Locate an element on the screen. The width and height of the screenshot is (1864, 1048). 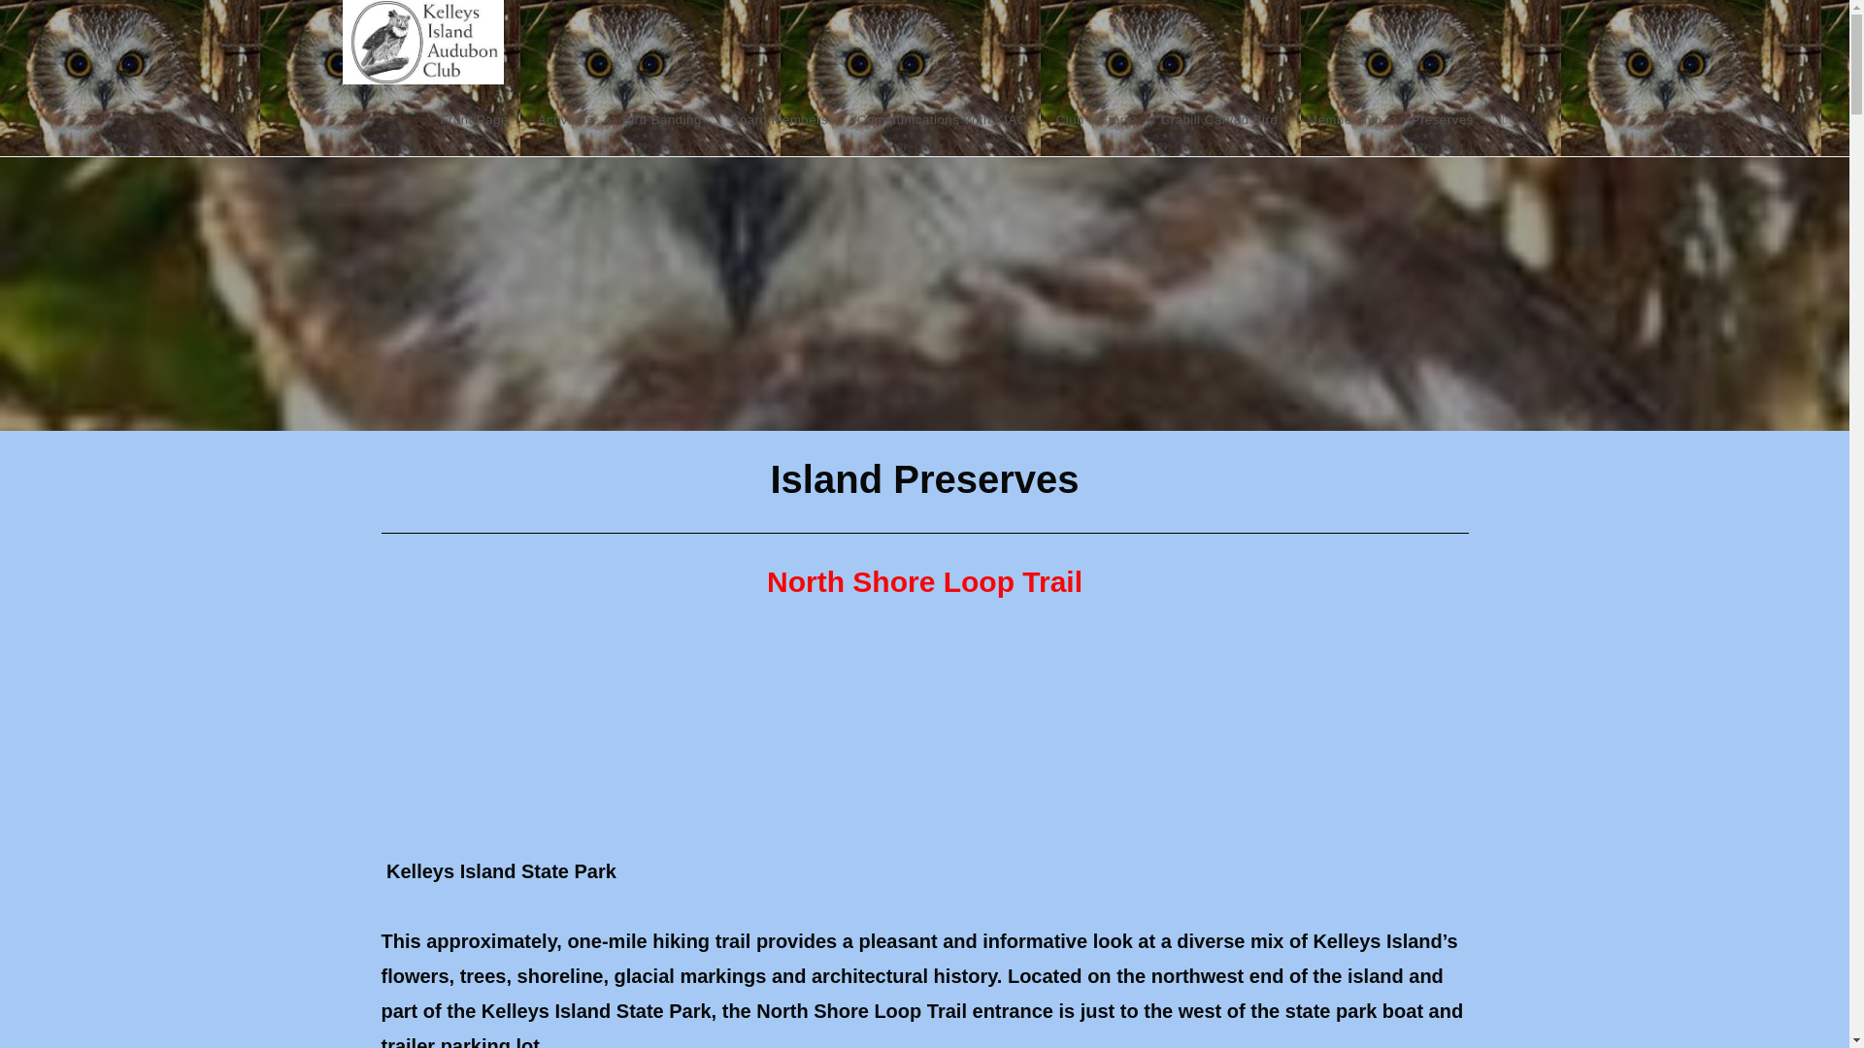
Preserves is located at coordinates (1442, 120).